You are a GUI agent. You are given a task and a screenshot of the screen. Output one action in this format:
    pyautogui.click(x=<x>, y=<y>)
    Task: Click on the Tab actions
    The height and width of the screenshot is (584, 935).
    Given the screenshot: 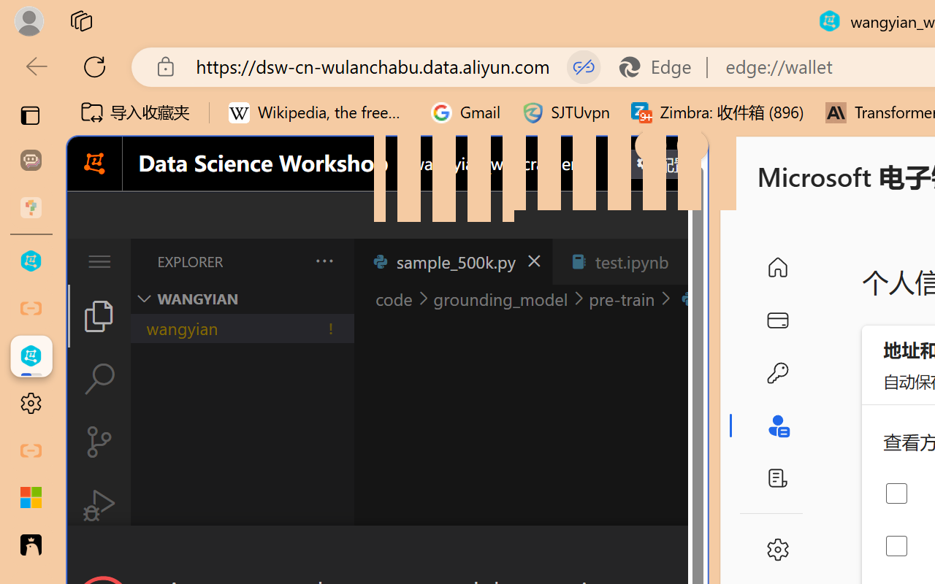 What is the action you would take?
    pyautogui.click(x=691, y=261)
    